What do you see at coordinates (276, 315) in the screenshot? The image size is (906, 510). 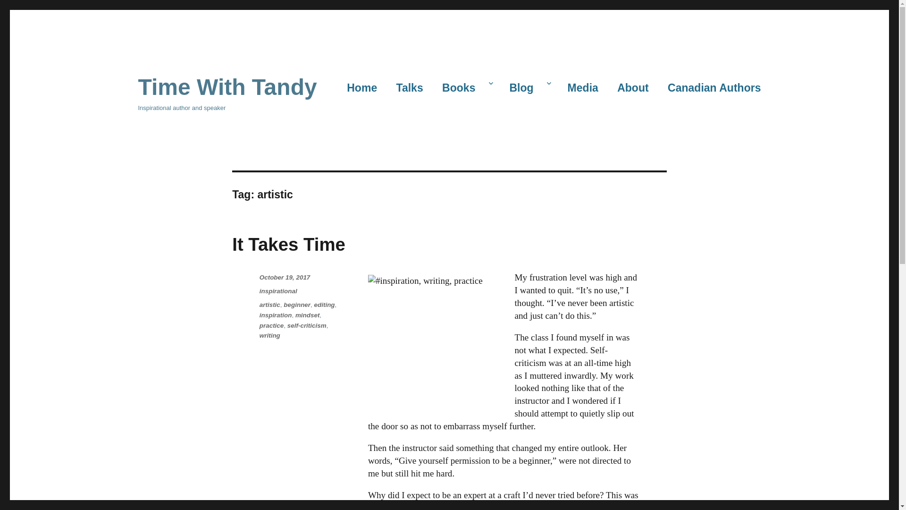 I see `inspiration` at bounding box center [276, 315].